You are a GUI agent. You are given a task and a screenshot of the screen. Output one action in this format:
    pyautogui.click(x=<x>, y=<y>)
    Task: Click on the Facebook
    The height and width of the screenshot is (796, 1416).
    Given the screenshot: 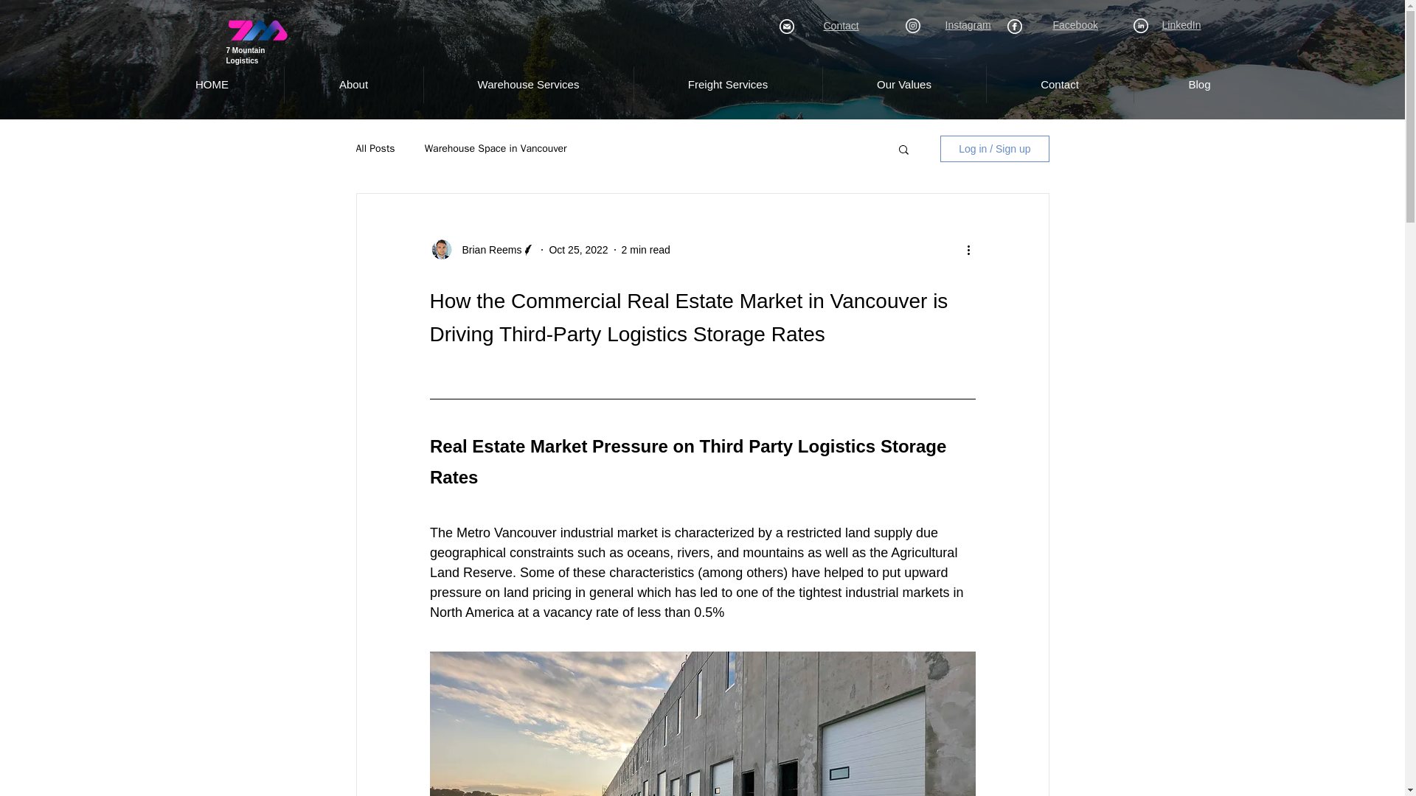 What is the action you would take?
    pyautogui.click(x=1075, y=25)
    